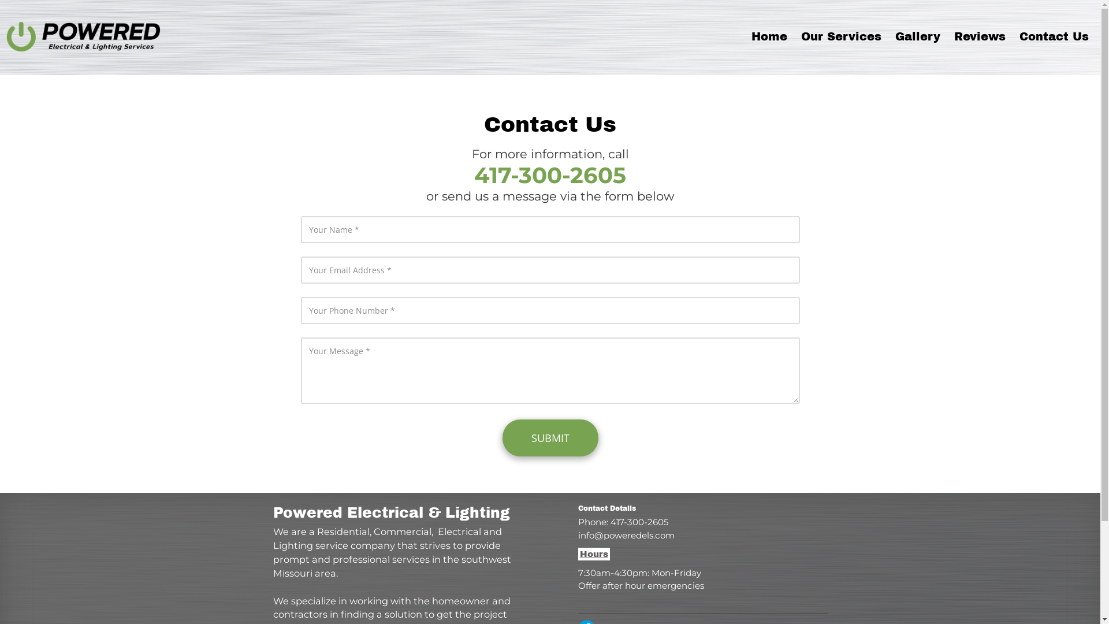 This screenshot has height=624, width=1109. What do you see at coordinates (769, 38) in the screenshot?
I see `Home` at bounding box center [769, 38].